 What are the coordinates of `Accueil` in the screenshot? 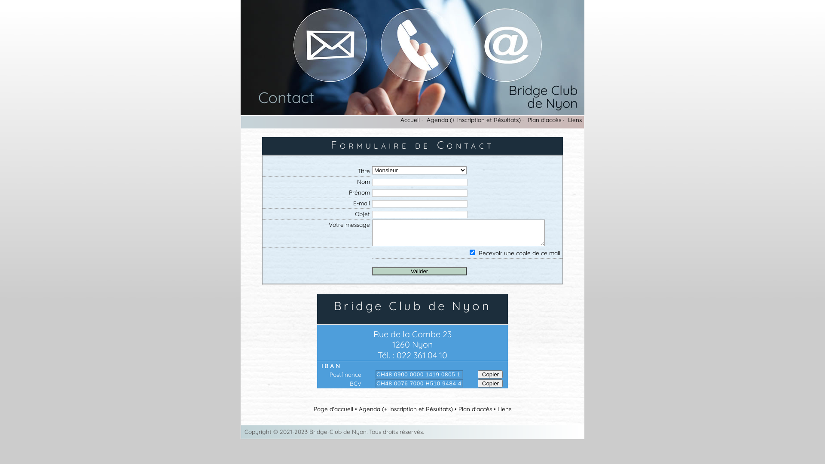 It's located at (410, 119).